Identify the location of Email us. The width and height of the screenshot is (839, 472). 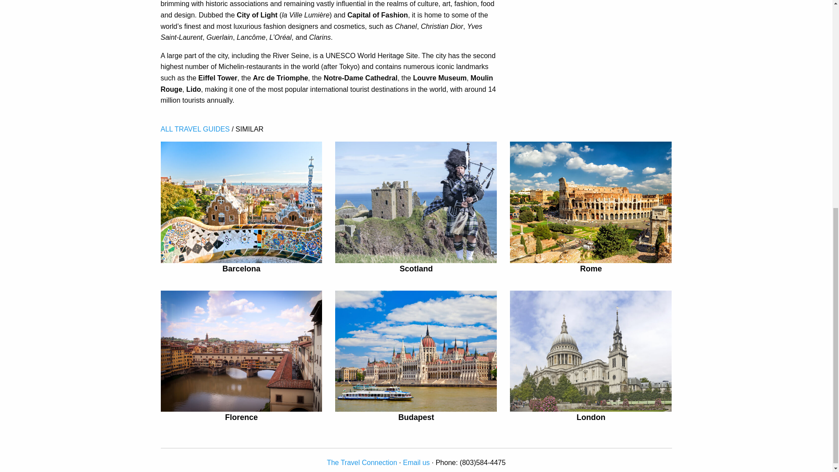
(416, 462).